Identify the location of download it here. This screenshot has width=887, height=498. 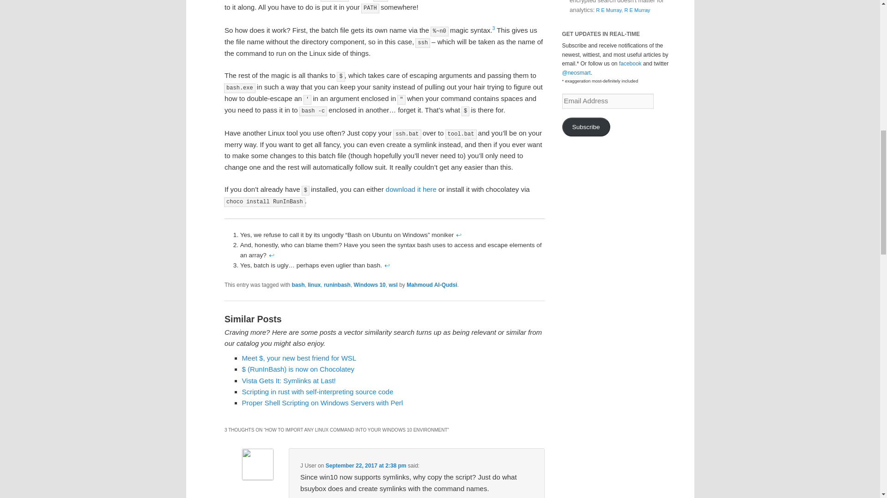
(411, 189).